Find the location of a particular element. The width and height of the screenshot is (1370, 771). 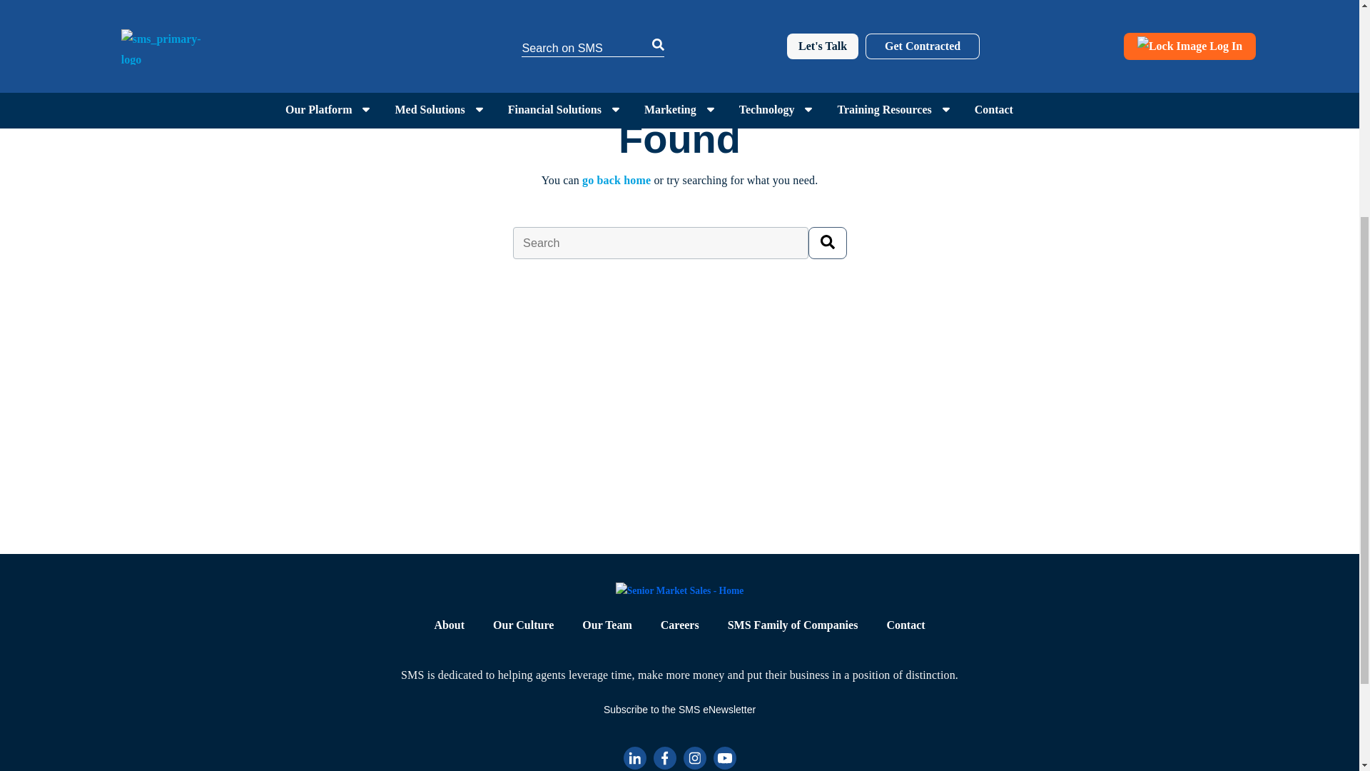

YouTube is located at coordinates (725, 758).